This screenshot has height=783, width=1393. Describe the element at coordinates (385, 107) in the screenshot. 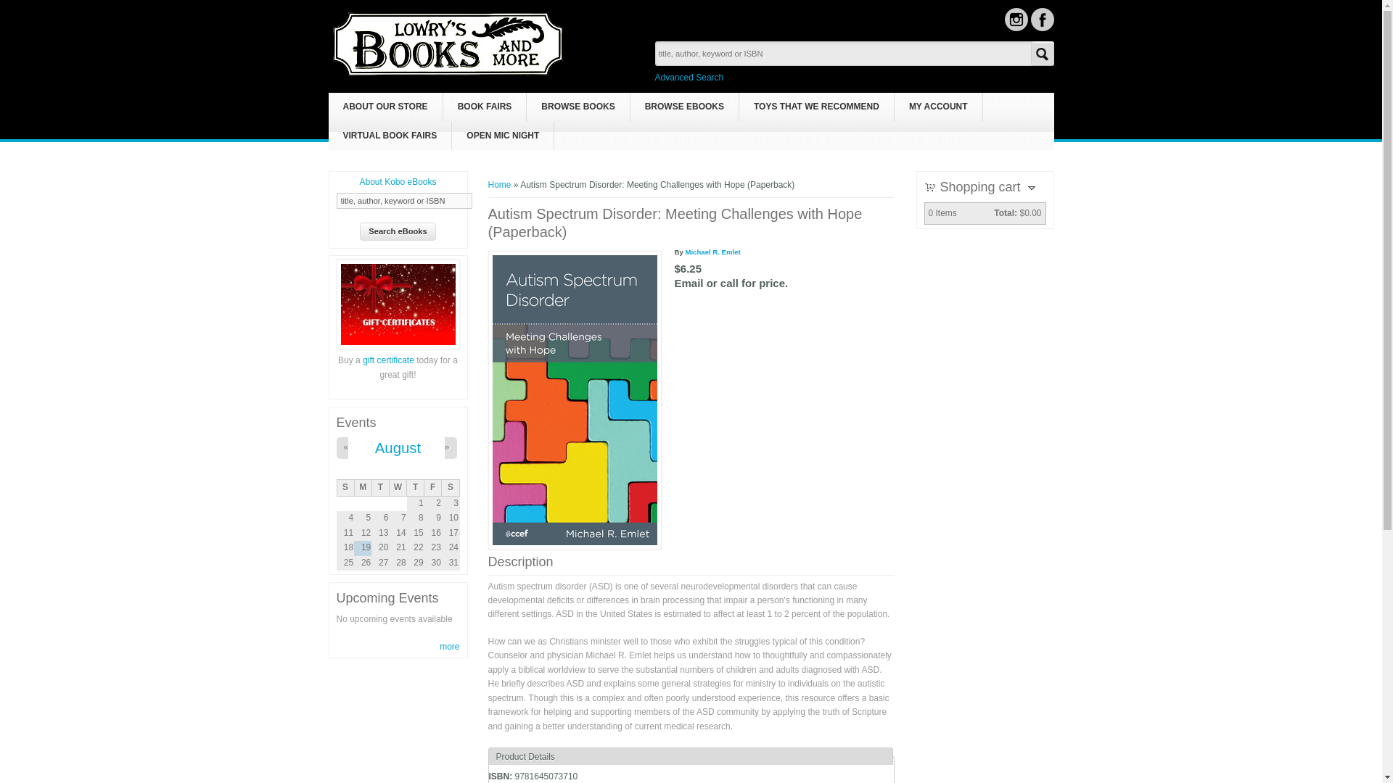

I see `ABOUT OUR STORE` at that location.